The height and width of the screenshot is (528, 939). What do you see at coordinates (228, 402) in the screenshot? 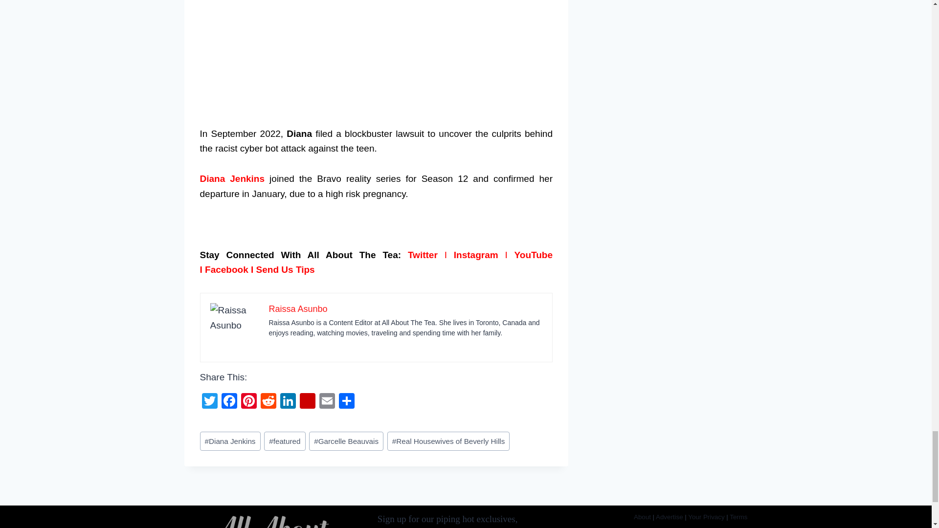
I see `Facebook` at bounding box center [228, 402].